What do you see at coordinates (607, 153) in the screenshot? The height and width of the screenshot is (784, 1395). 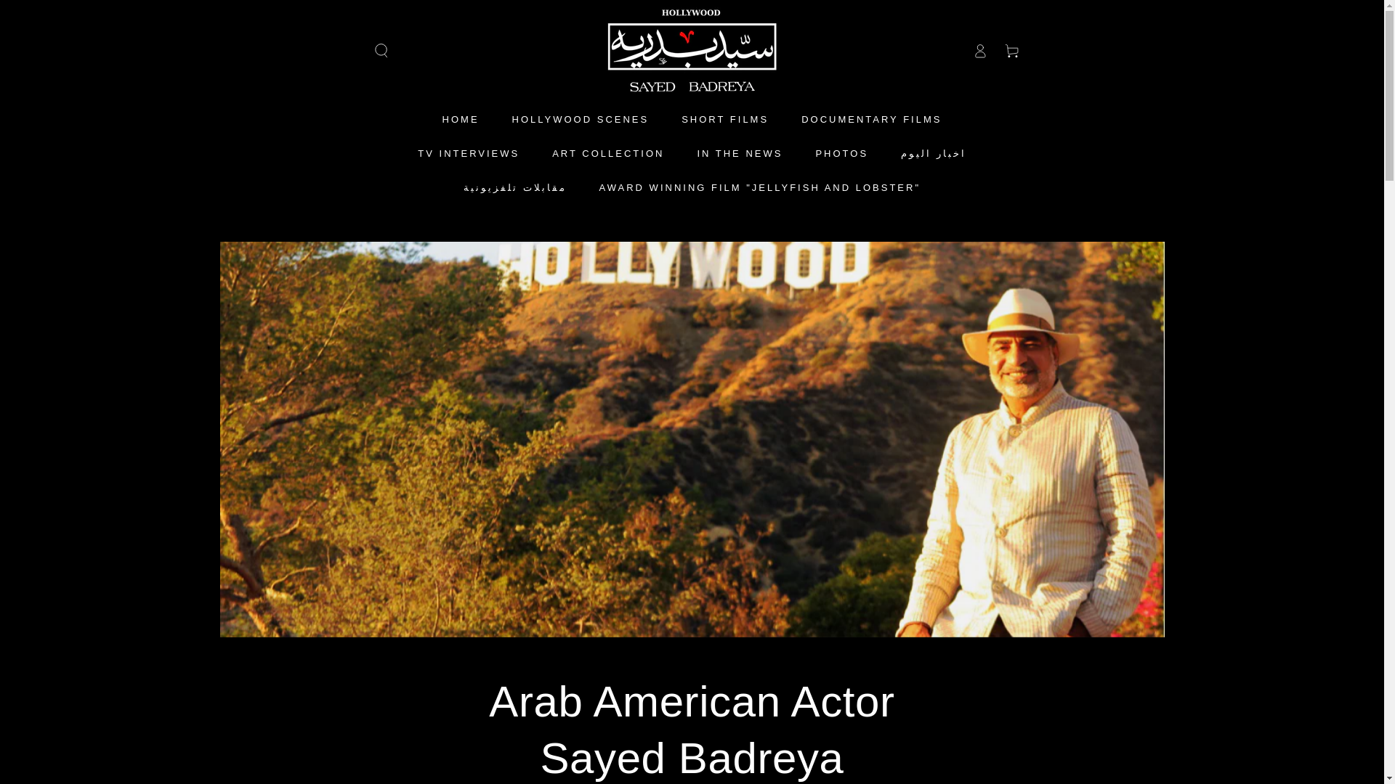 I see `ART COLLECTION` at bounding box center [607, 153].